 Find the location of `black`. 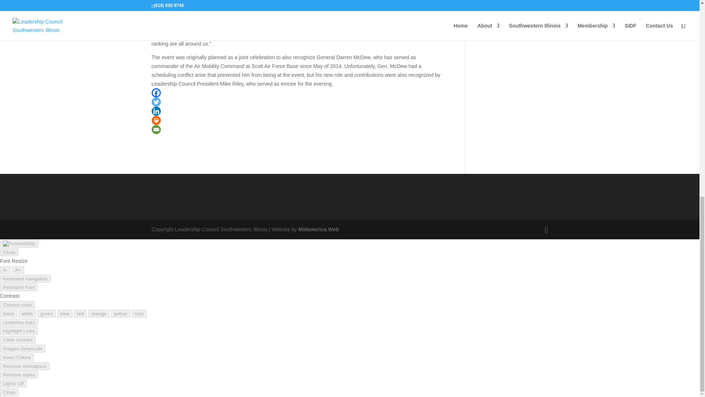

black is located at coordinates (8, 314).